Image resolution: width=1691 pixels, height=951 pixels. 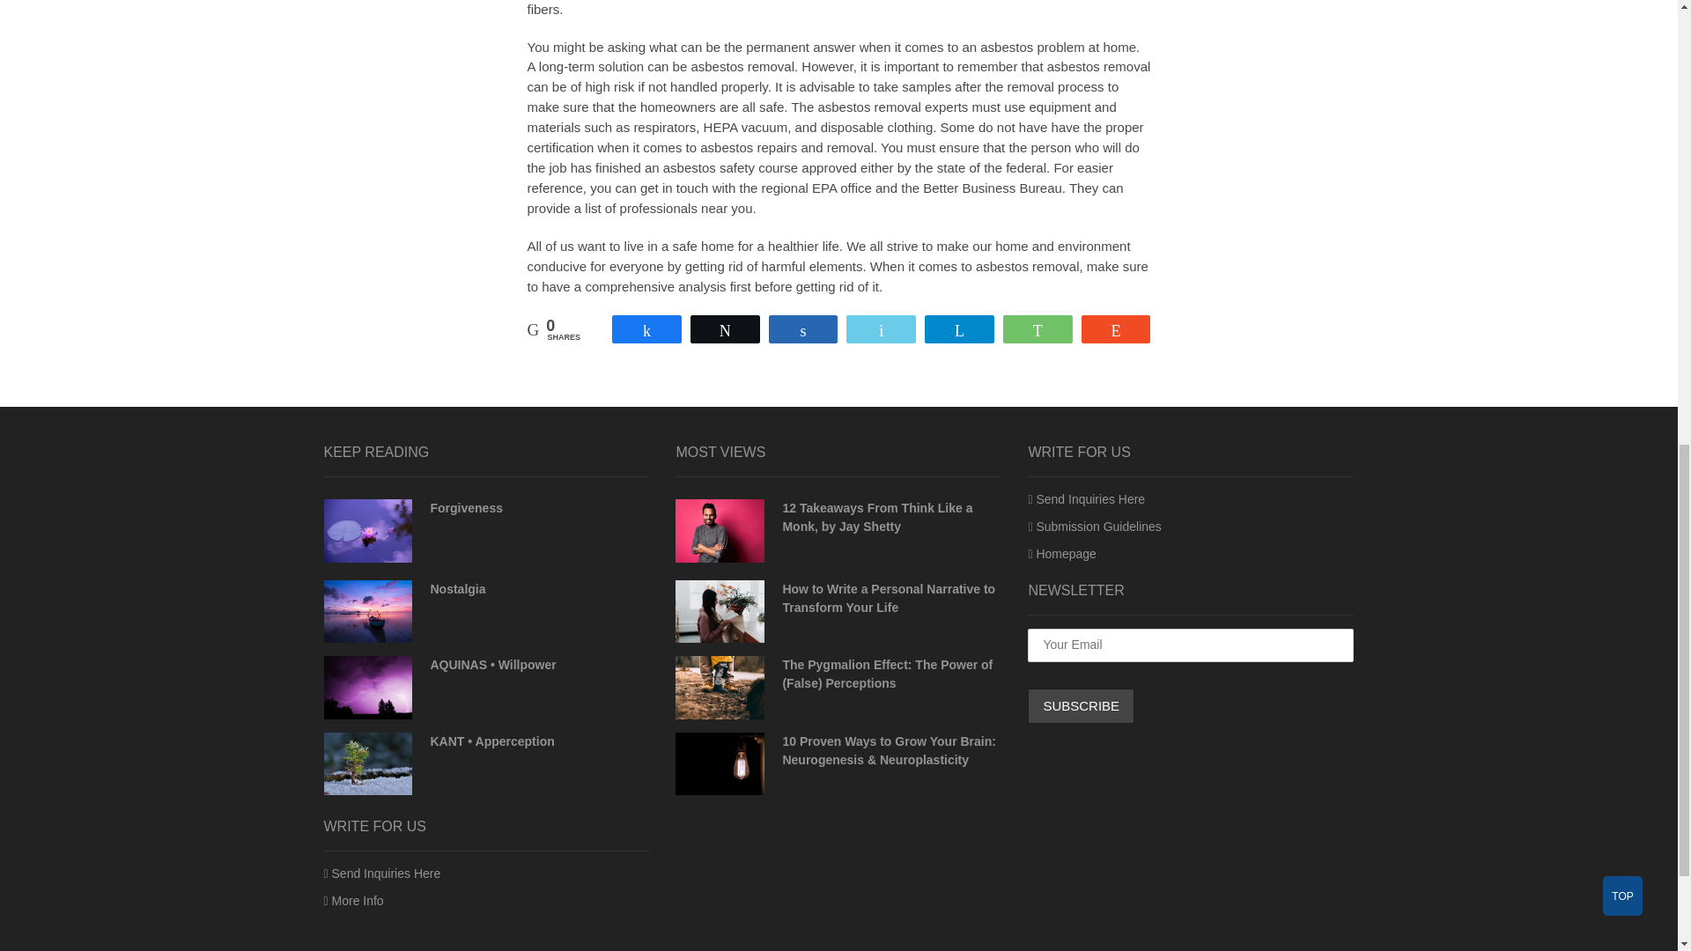 What do you see at coordinates (382, 874) in the screenshot?
I see `Send Inquiries Here` at bounding box center [382, 874].